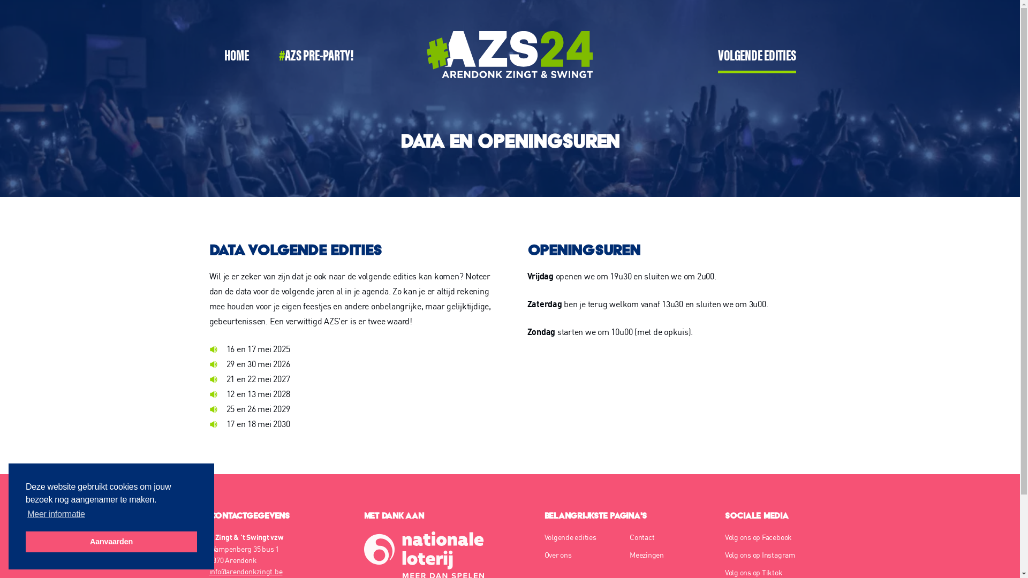 The width and height of the screenshot is (1028, 578). What do you see at coordinates (669, 554) in the screenshot?
I see `Meezingen` at bounding box center [669, 554].